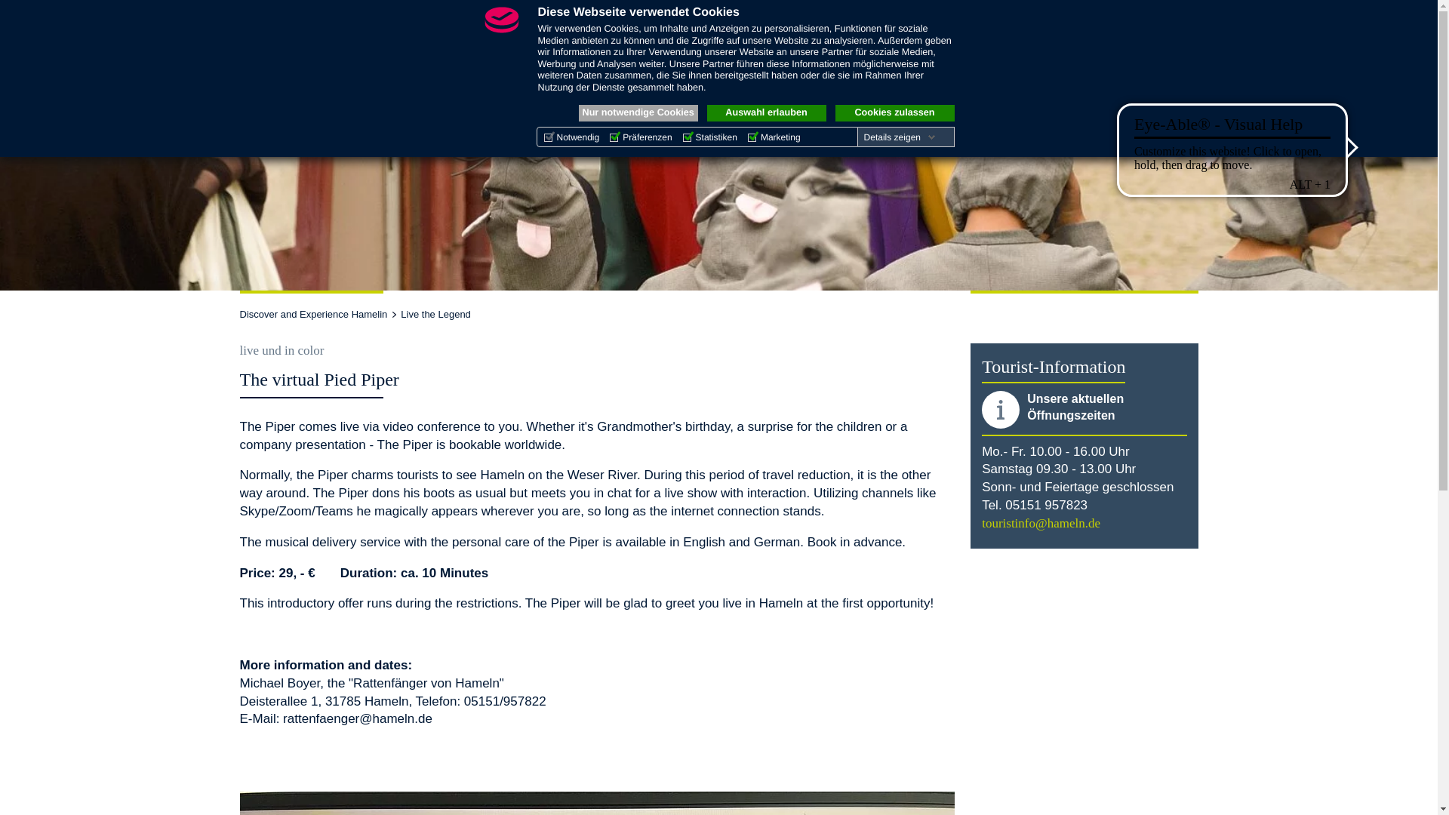 The height and width of the screenshot is (815, 1449). Describe the element at coordinates (900, 137) in the screenshot. I see `Details zeigen` at that location.